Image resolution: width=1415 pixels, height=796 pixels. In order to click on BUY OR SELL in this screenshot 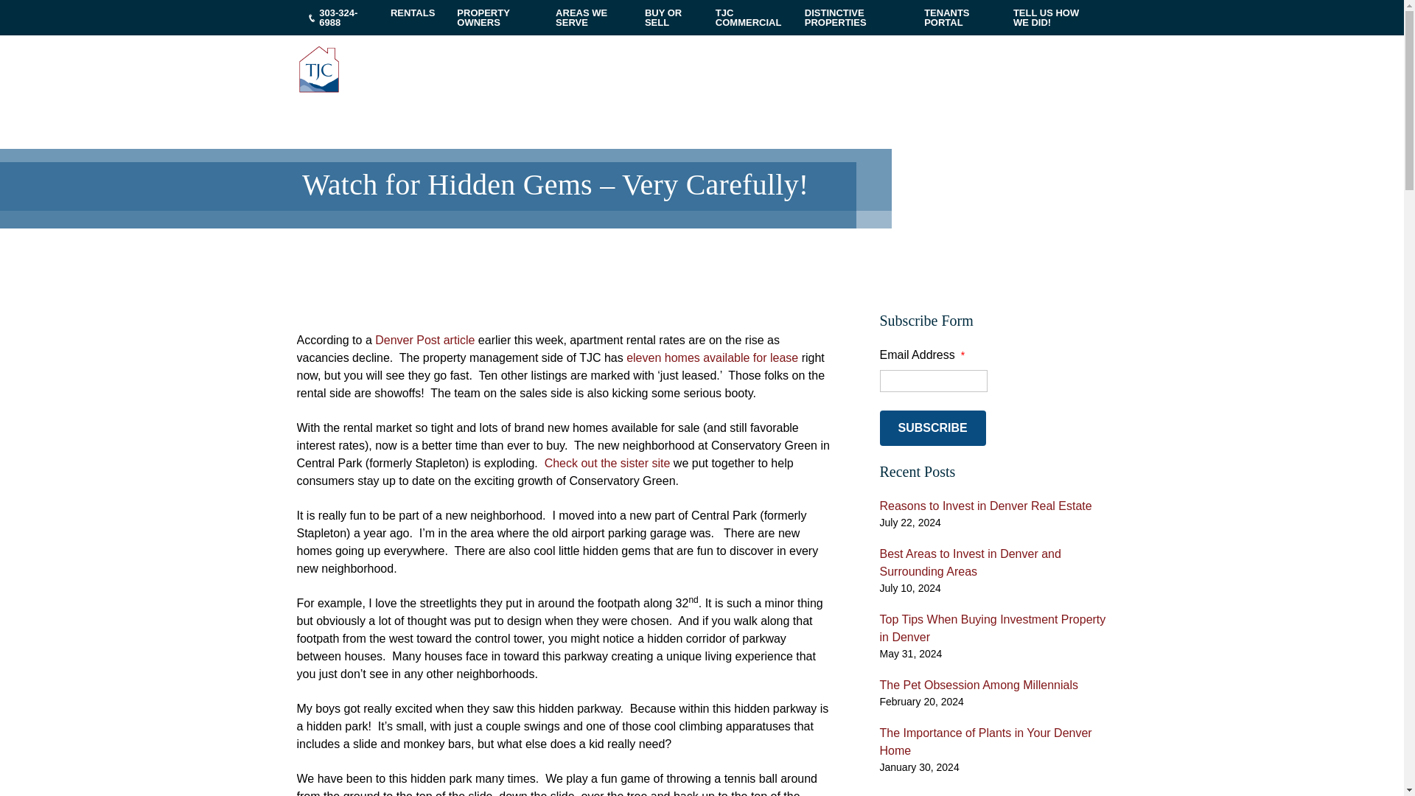, I will do `click(669, 18)`.